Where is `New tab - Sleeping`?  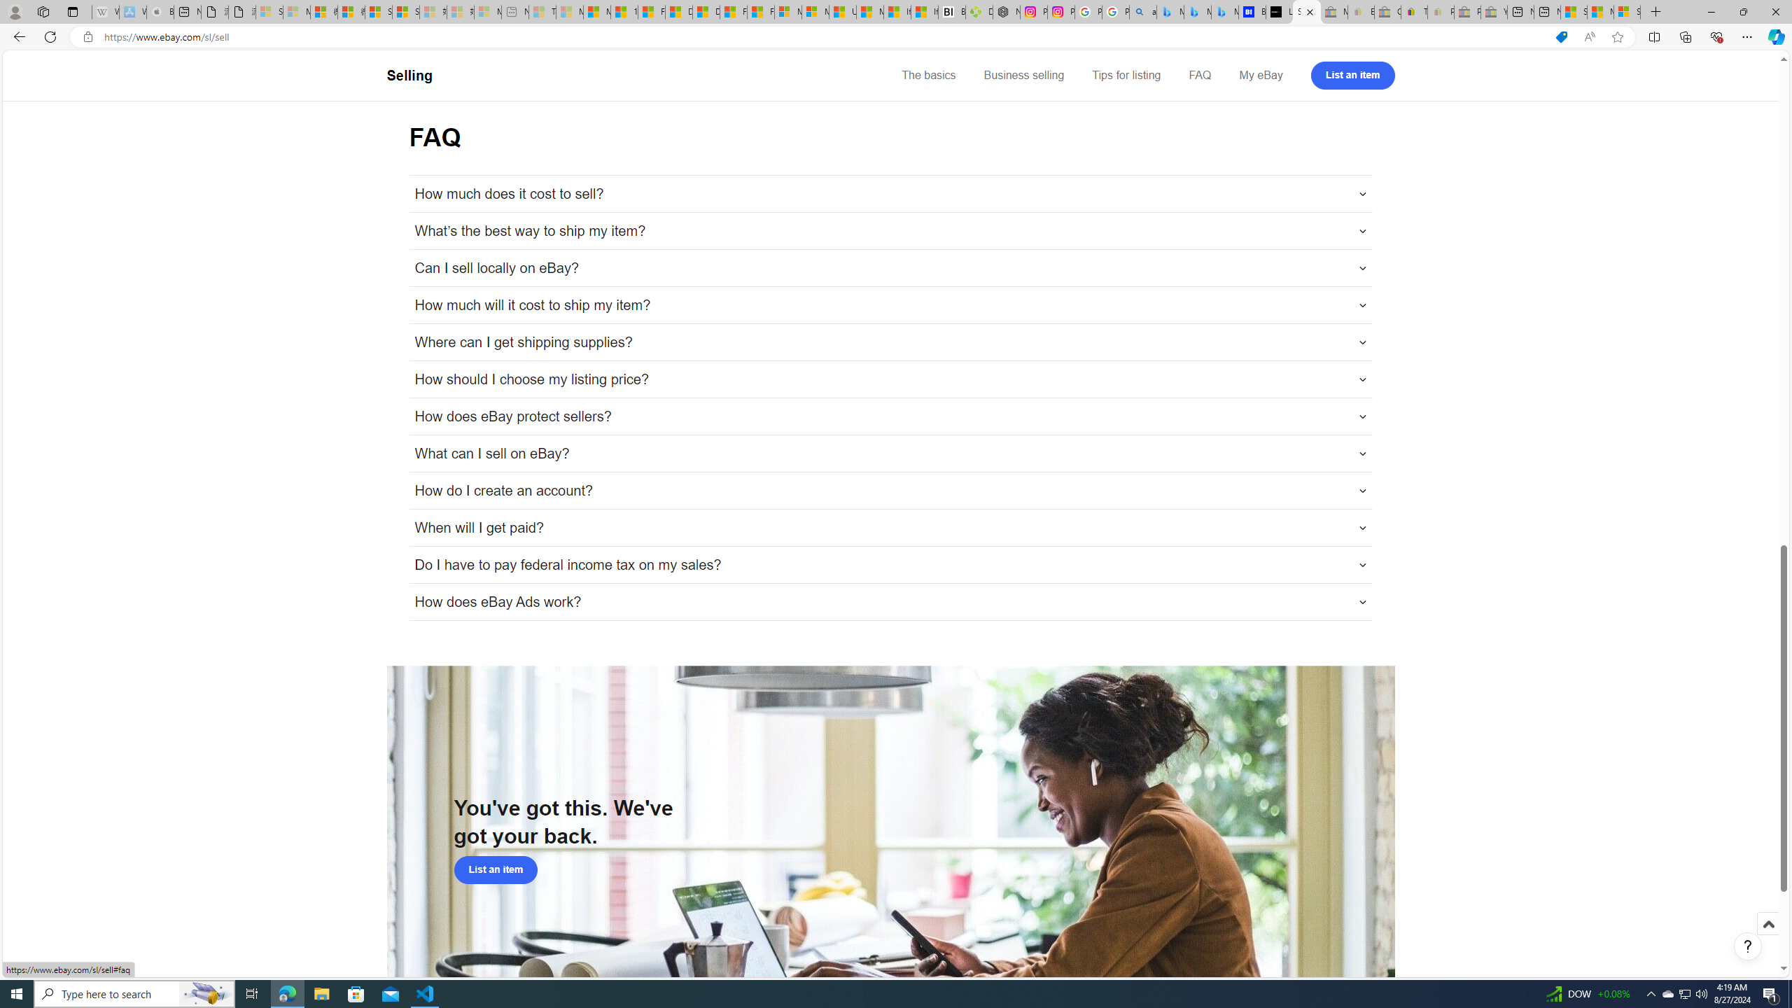 New tab - Sleeping is located at coordinates (515, 12).